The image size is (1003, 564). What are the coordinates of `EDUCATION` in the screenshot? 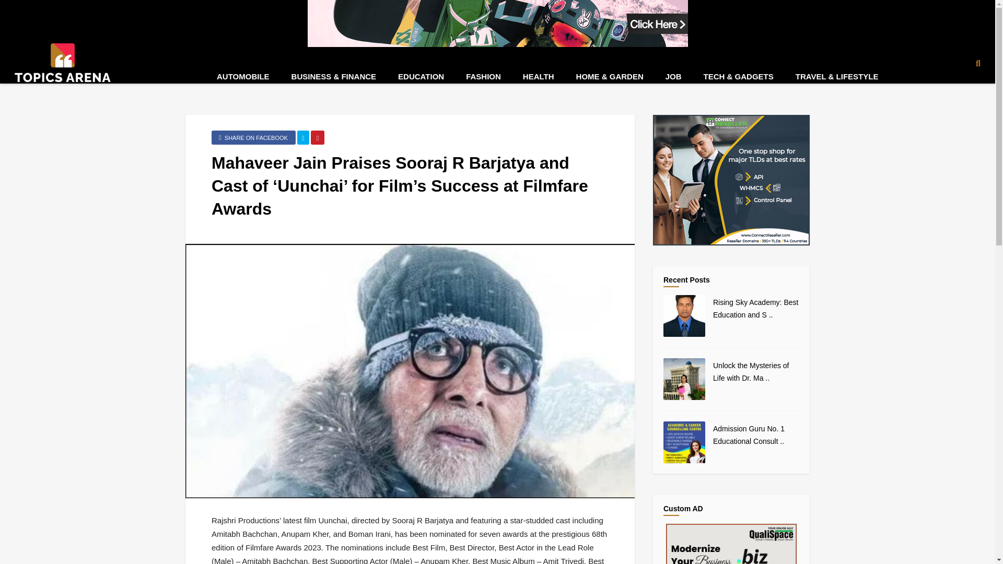 It's located at (421, 76).